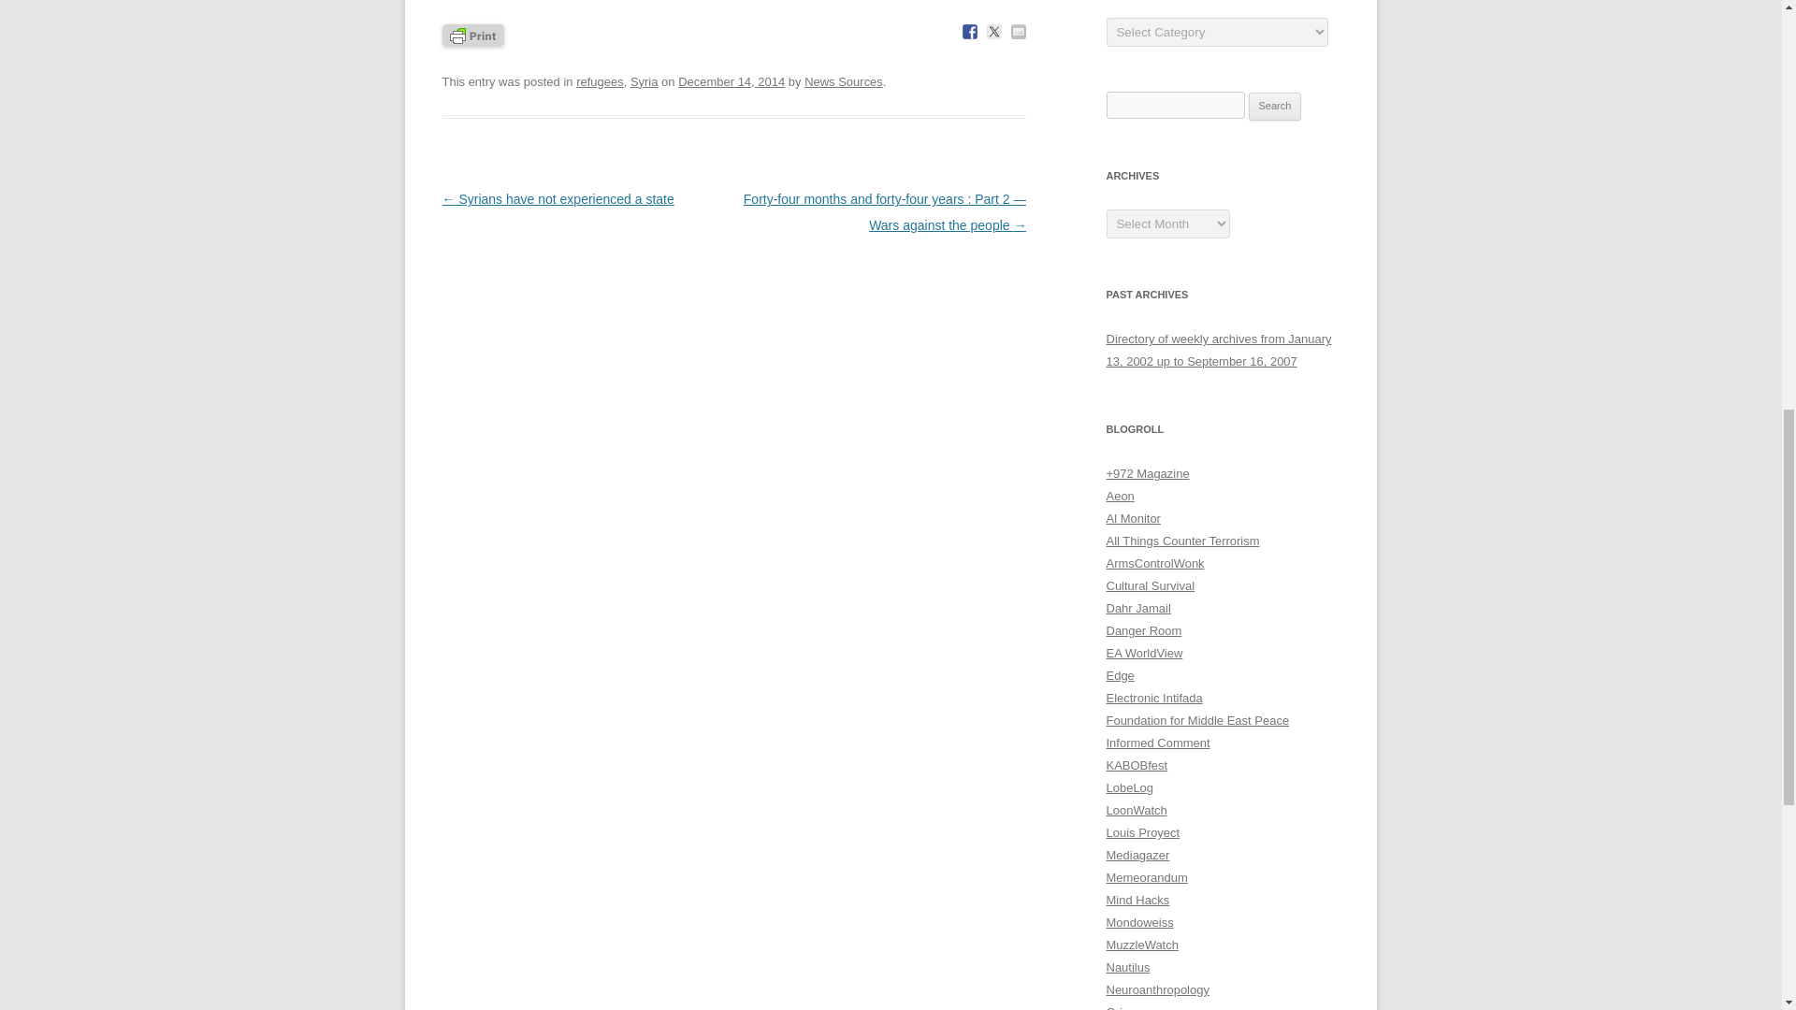 Image resolution: width=1796 pixels, height=1010 pixels. What do you see at coordinates (731, 81) in the screenshot?
I see `December 14, 2014` at bounding box center [731, 81].